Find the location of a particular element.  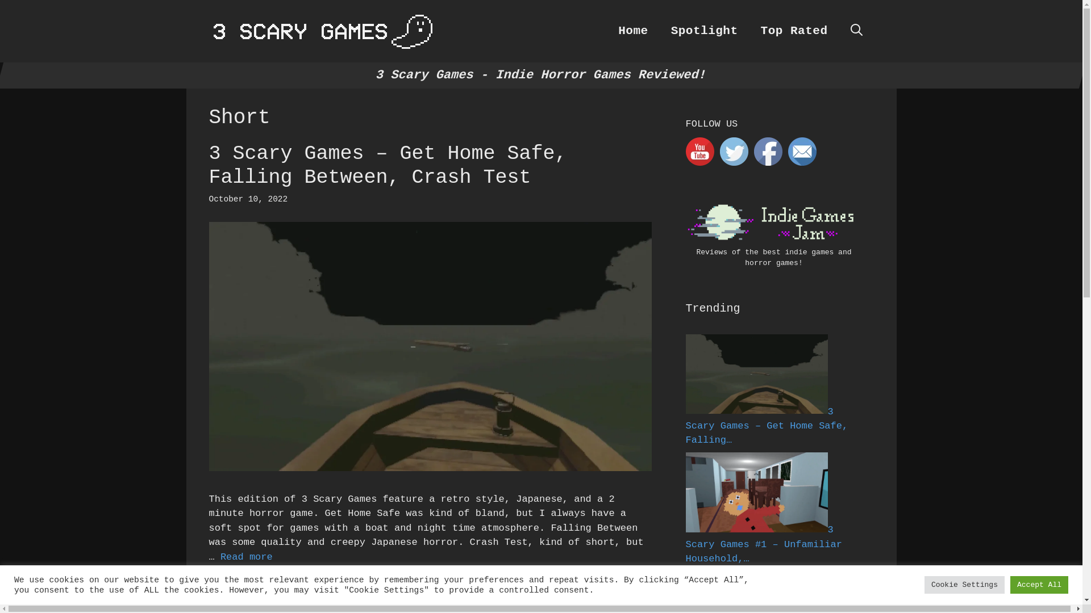

Top Rated is located at coordinates (794, 31).